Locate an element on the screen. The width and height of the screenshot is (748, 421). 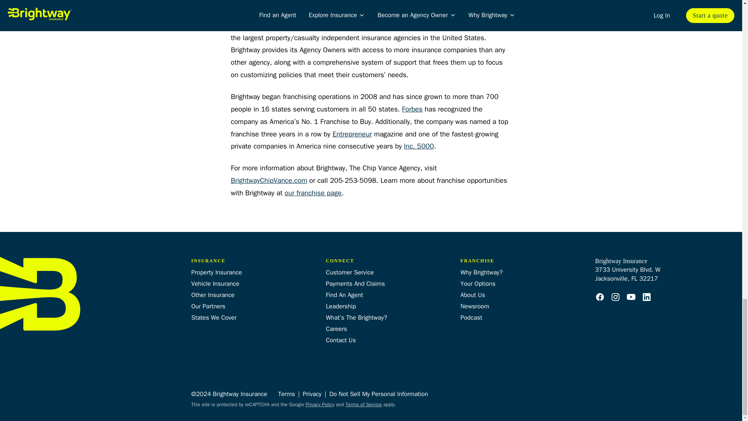
Podcast is located at coordinates (471, 317).